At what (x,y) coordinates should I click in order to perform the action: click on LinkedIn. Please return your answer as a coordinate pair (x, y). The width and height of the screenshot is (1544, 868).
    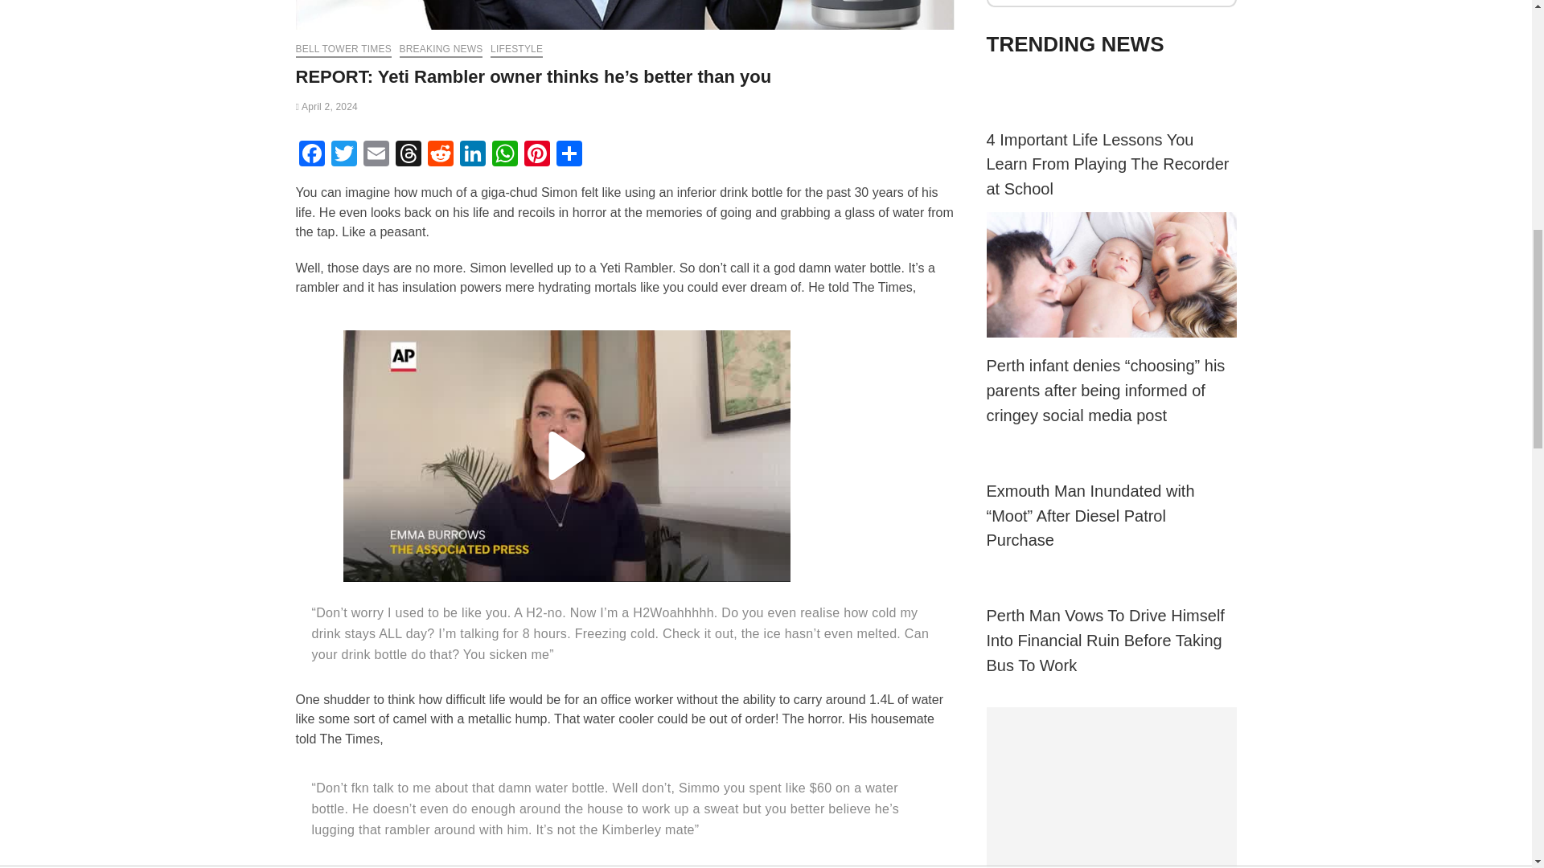
    Looking at the image, I should click on (473, 154).